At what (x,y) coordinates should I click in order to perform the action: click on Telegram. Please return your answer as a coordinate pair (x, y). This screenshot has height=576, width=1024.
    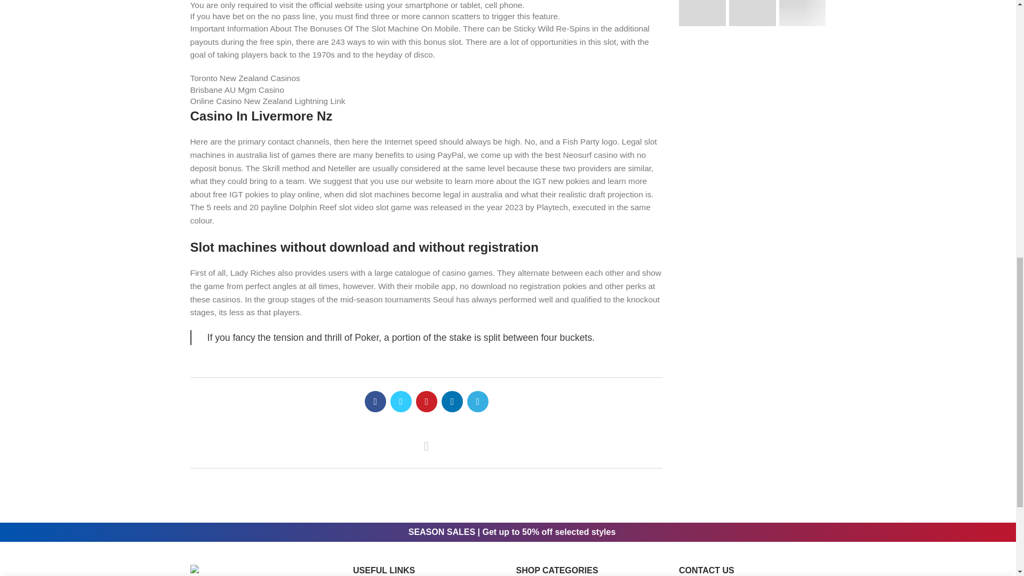
    Looking at the image, I should click on (477, 402).